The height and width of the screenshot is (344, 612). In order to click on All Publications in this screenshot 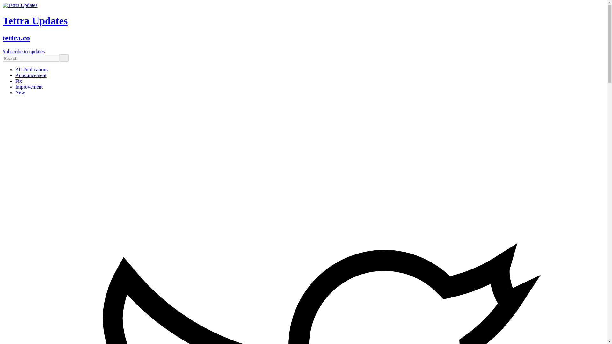, I will do `click(32, 69)`.